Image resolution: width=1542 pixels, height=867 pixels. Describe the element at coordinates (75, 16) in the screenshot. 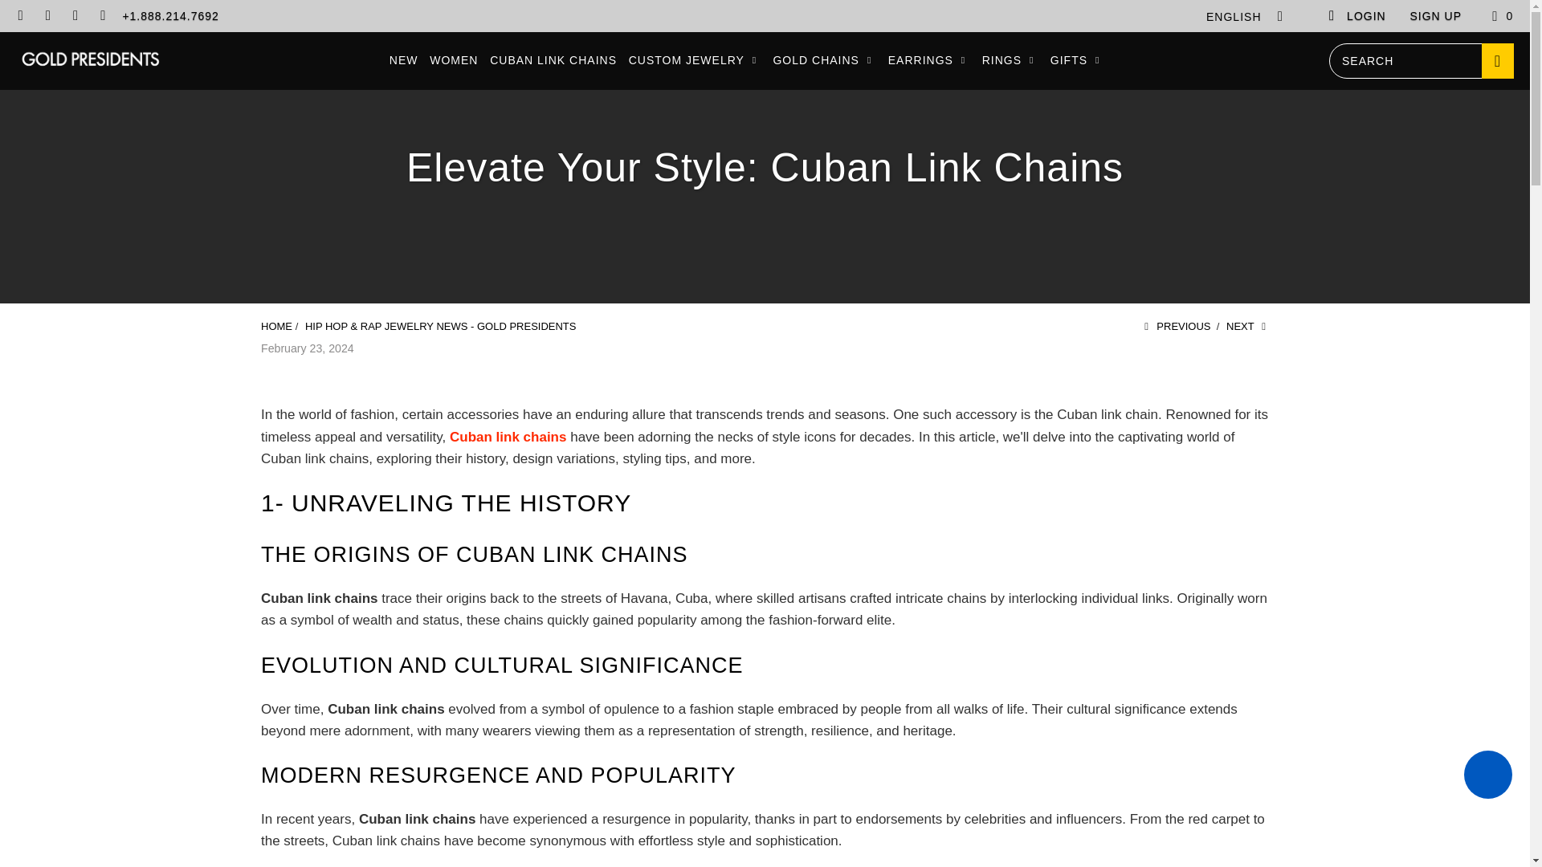

I see `Pres on Instagram` at that location.